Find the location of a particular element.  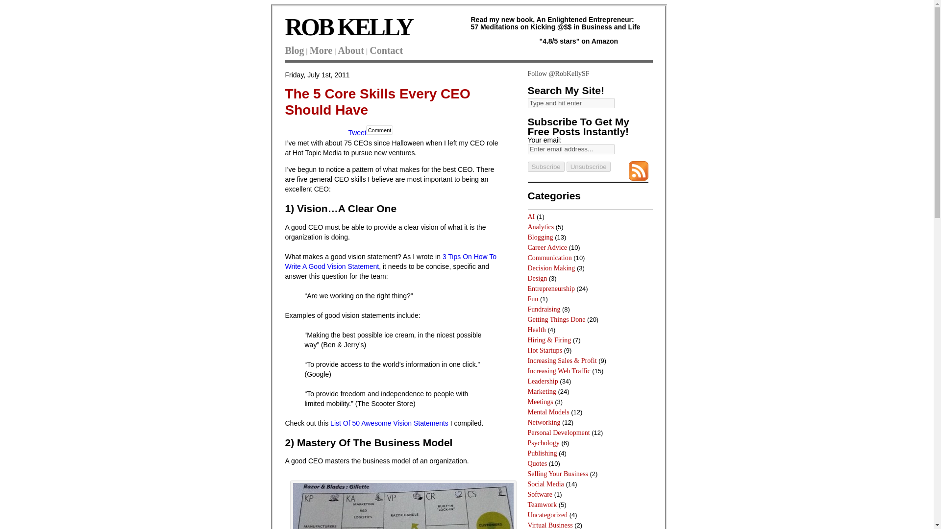

Leadership is located at coordinates (542, 381).